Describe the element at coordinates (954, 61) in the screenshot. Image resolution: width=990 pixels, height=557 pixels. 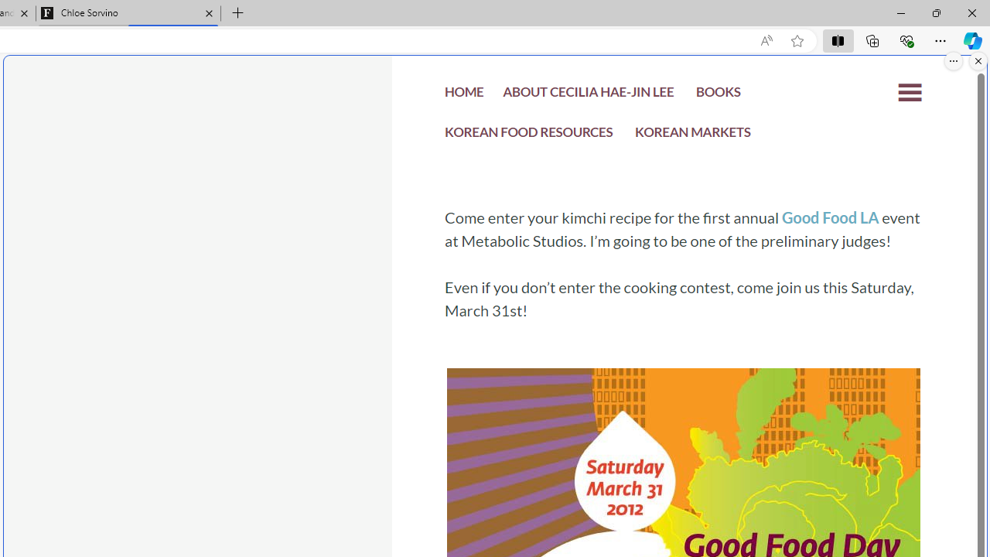
I see `More options.` at that location.